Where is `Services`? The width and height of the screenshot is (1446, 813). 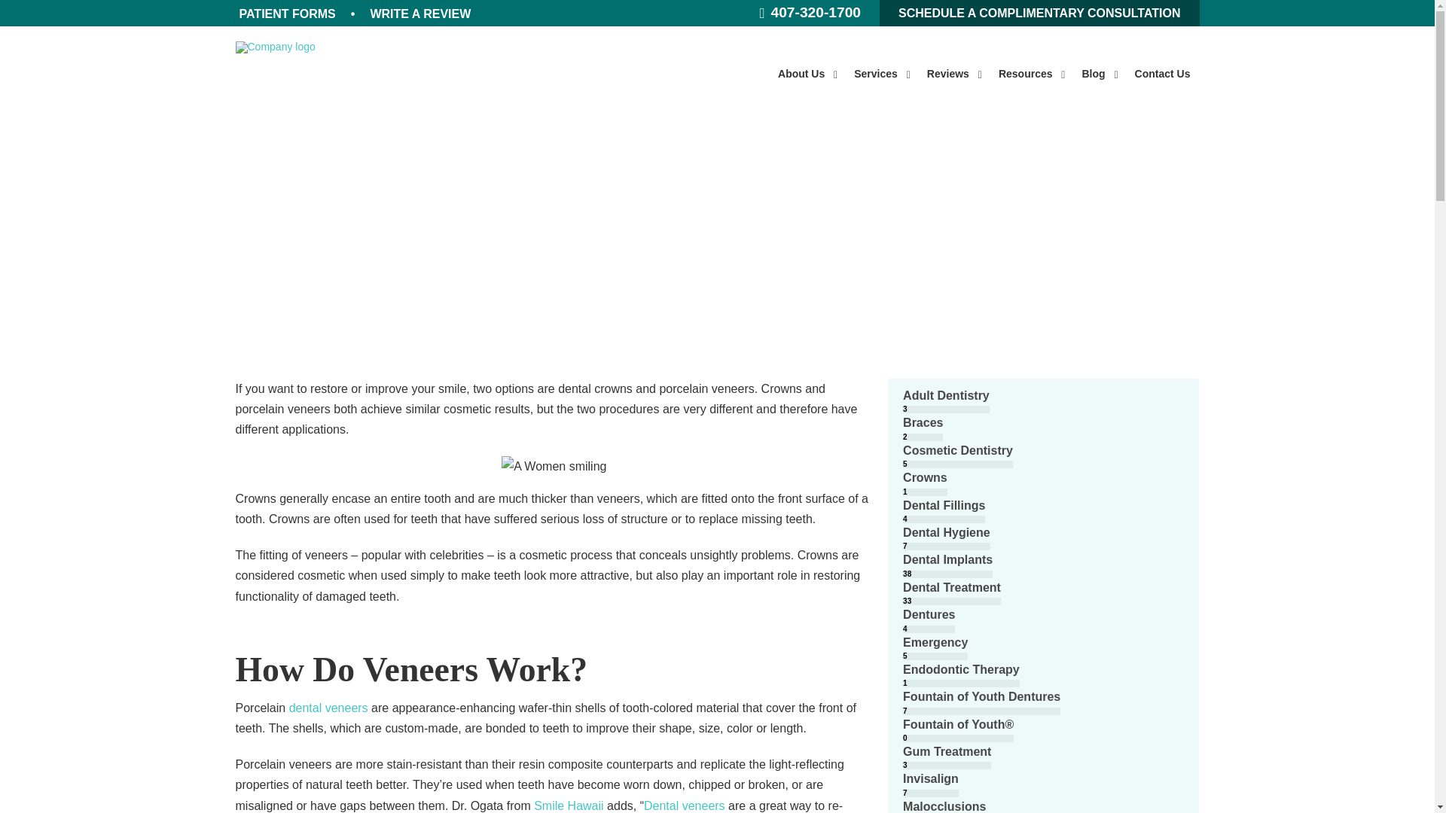
Services is located at coordinates (984, 74).